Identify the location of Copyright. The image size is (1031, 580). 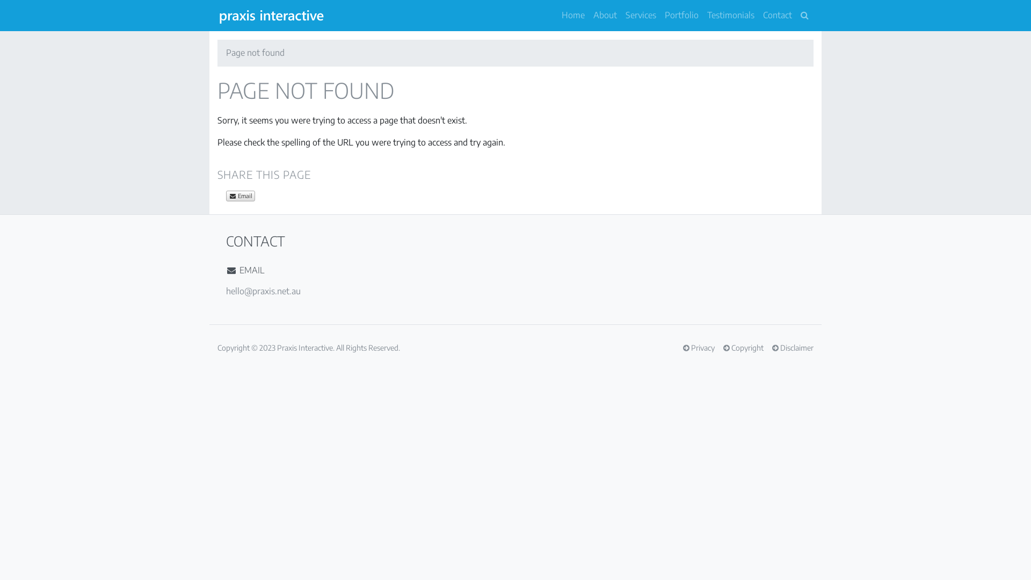
(234, 348).